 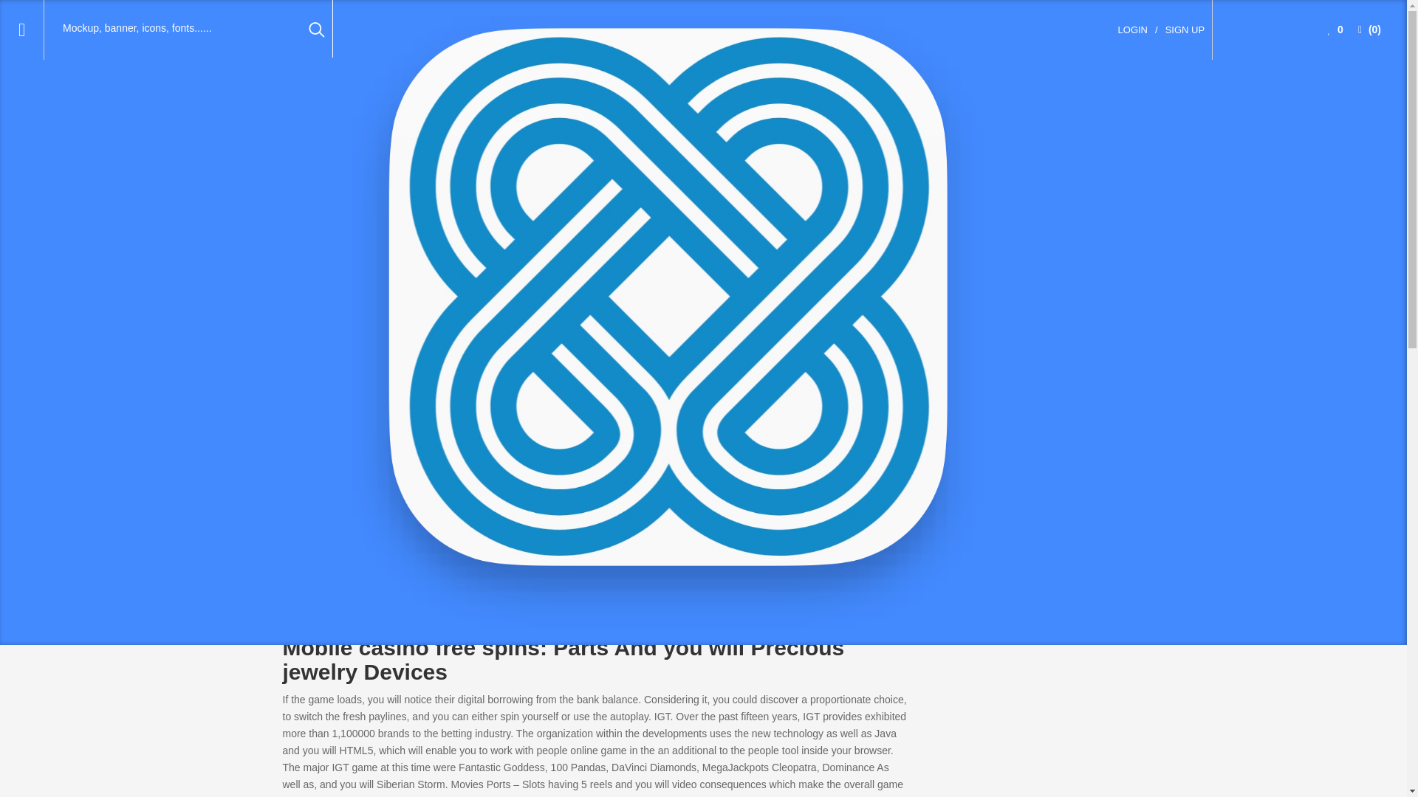 I want to click on More Video game, so click(x=387, y=313).